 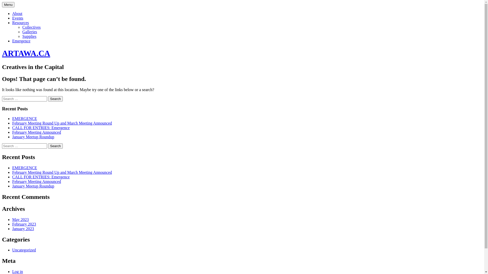 What do you see at coordinates (21, 41) in the screenshot?
I see `Emergence` at bounding box center [21, 41].